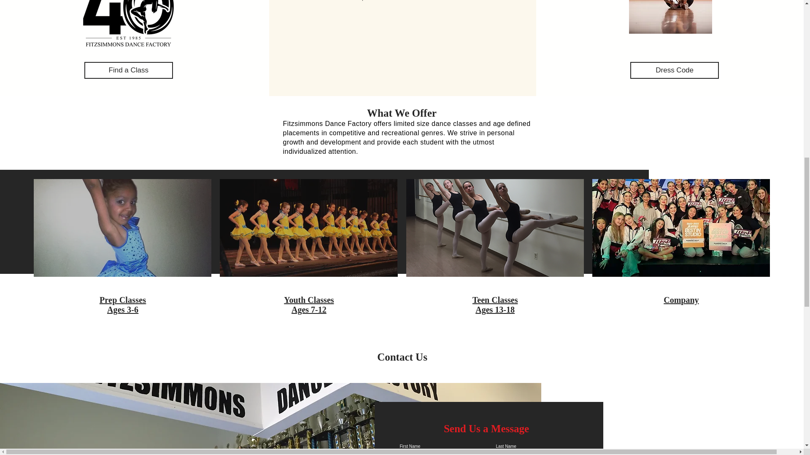 Image resolution: width=810 pixels, height=455 pixels. I want to click on Find a Class, so click(674, 70).